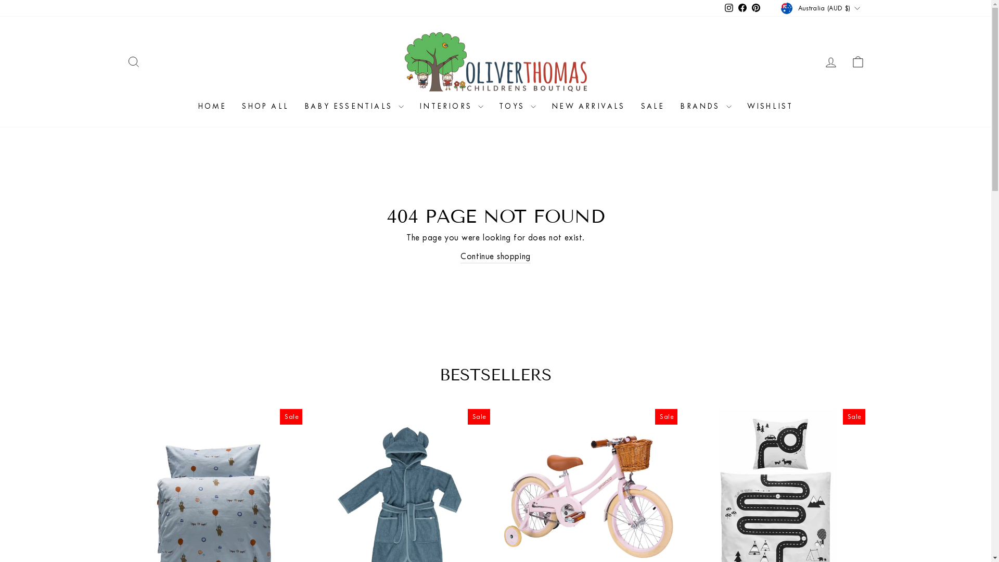  What do you see at coordinates (756, 8) in the screenshot?
I see `Pinterest` at bounding box center [756, 8].